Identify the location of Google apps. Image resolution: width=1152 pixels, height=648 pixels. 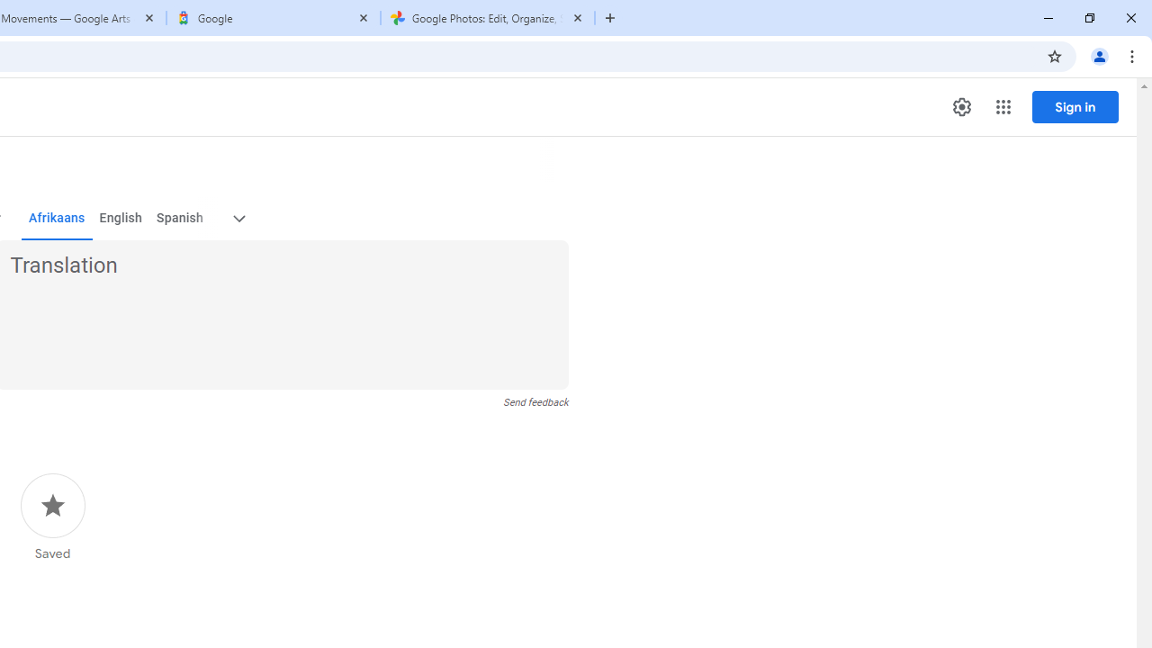
(1003, 106).